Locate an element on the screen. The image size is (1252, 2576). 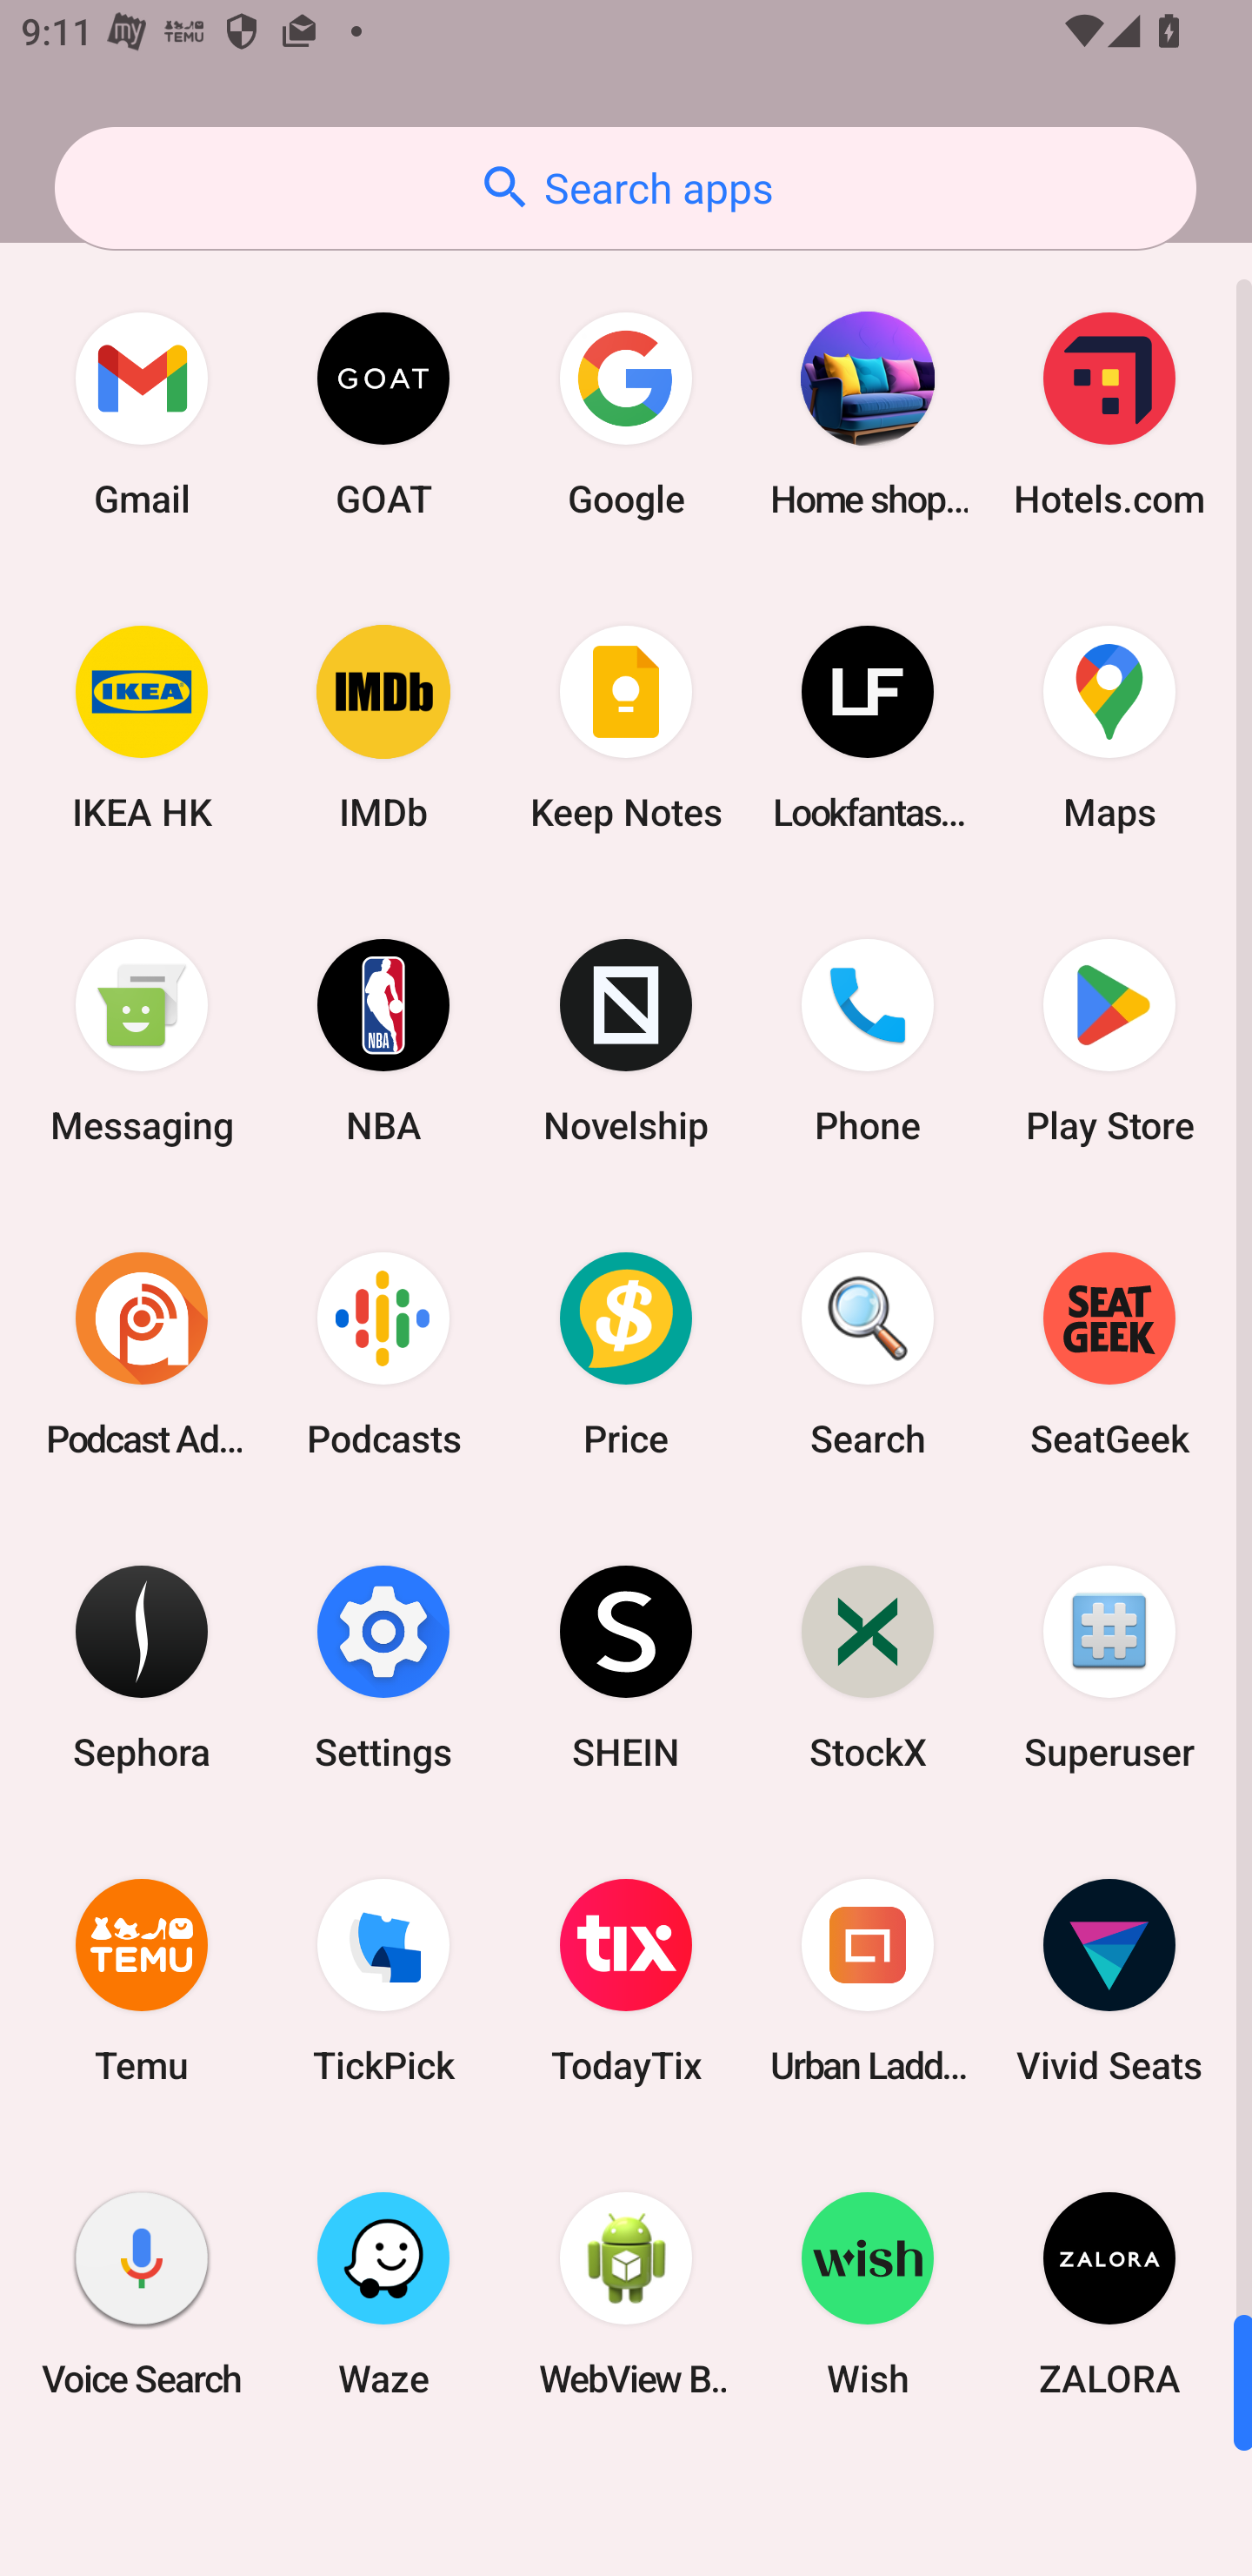
ZALORA is located at coordinates (1109, 2293).